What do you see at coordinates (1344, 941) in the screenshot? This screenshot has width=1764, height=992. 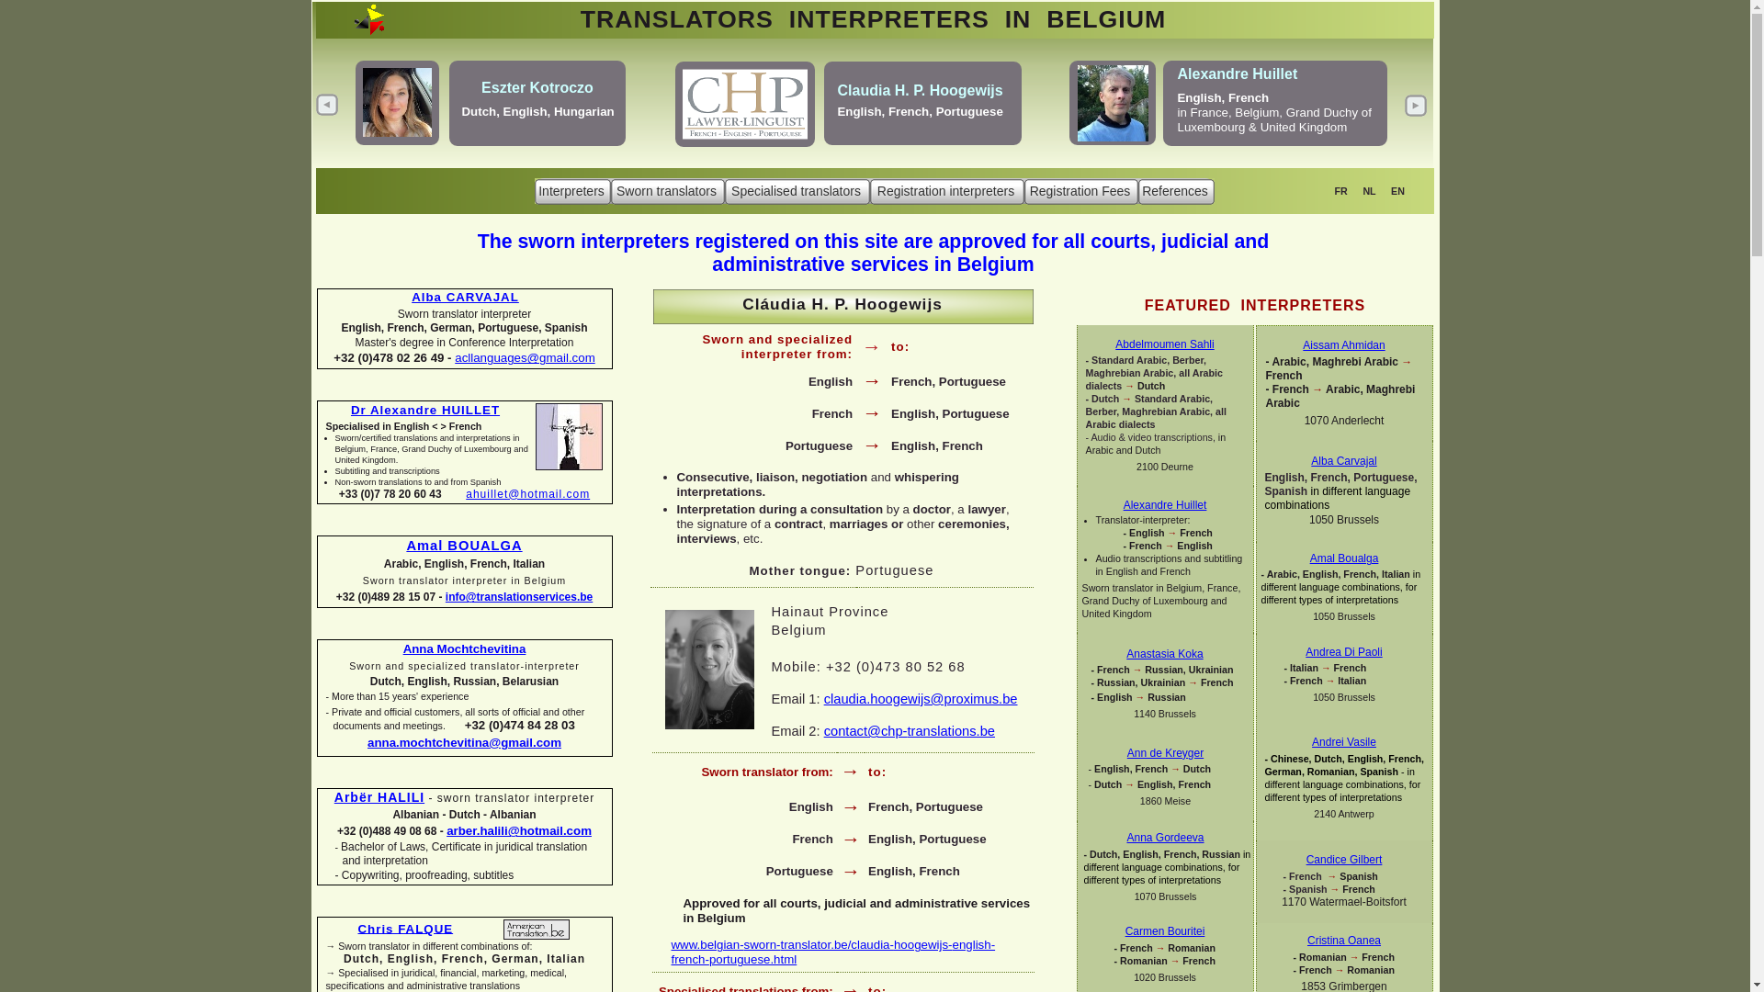 I see `Cristina Oanea` at bounding box center [1344, 941].